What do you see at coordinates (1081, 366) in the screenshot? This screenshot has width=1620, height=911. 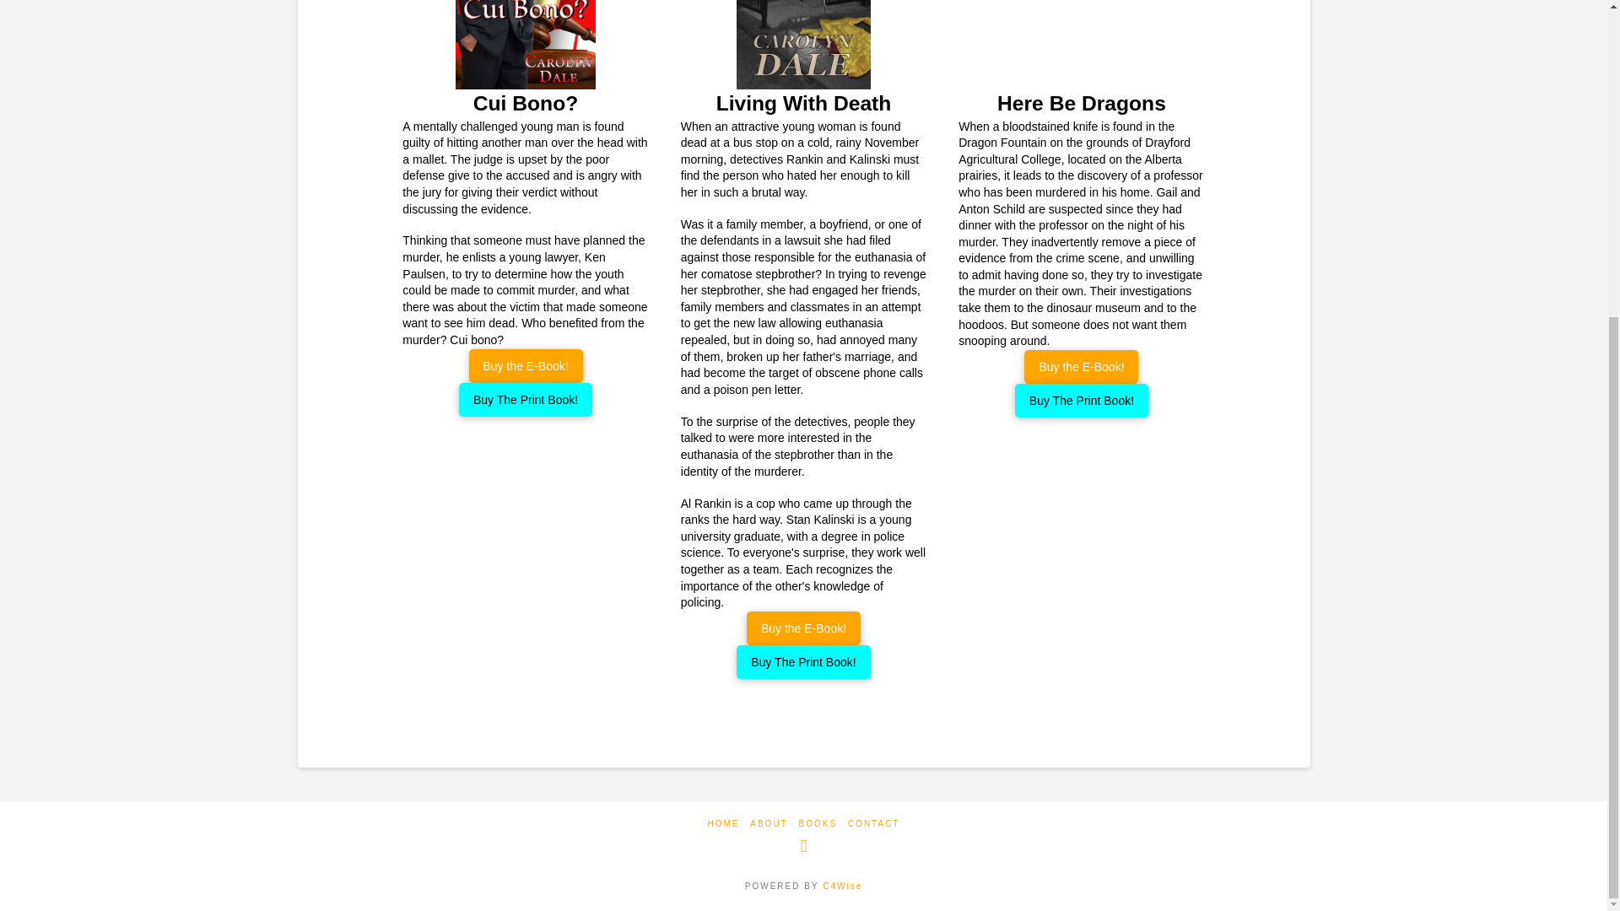 I see `Buy the E-Book!` at bounding box center [1081, 366].